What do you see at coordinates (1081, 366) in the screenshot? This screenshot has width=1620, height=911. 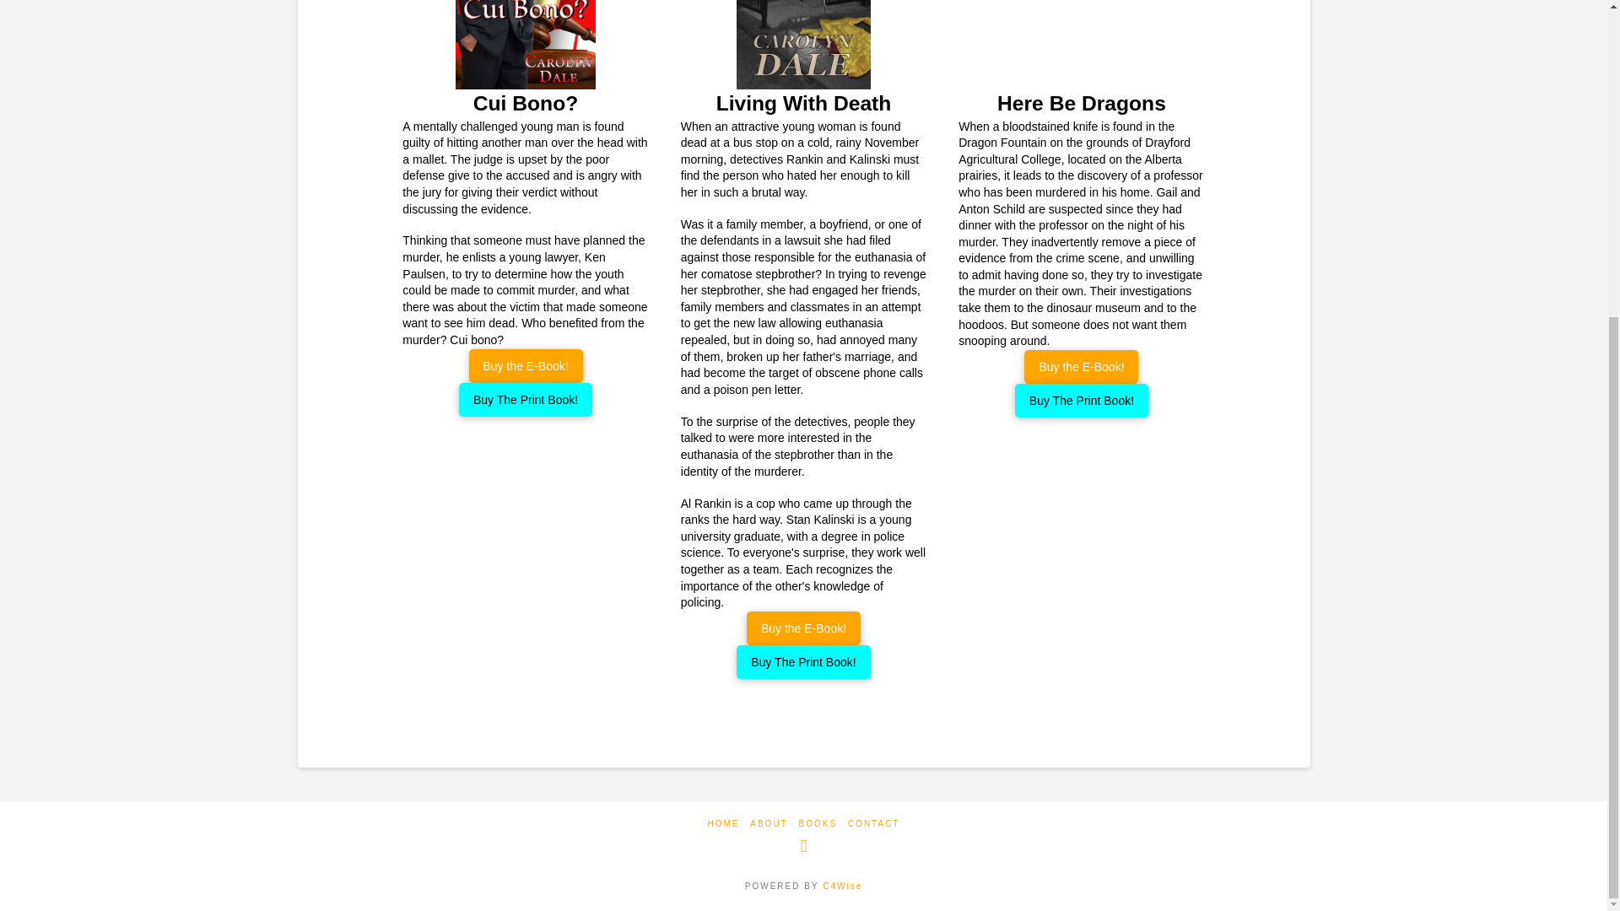 I see `Buy the E-Book!` at bounding box center [1081, 366].